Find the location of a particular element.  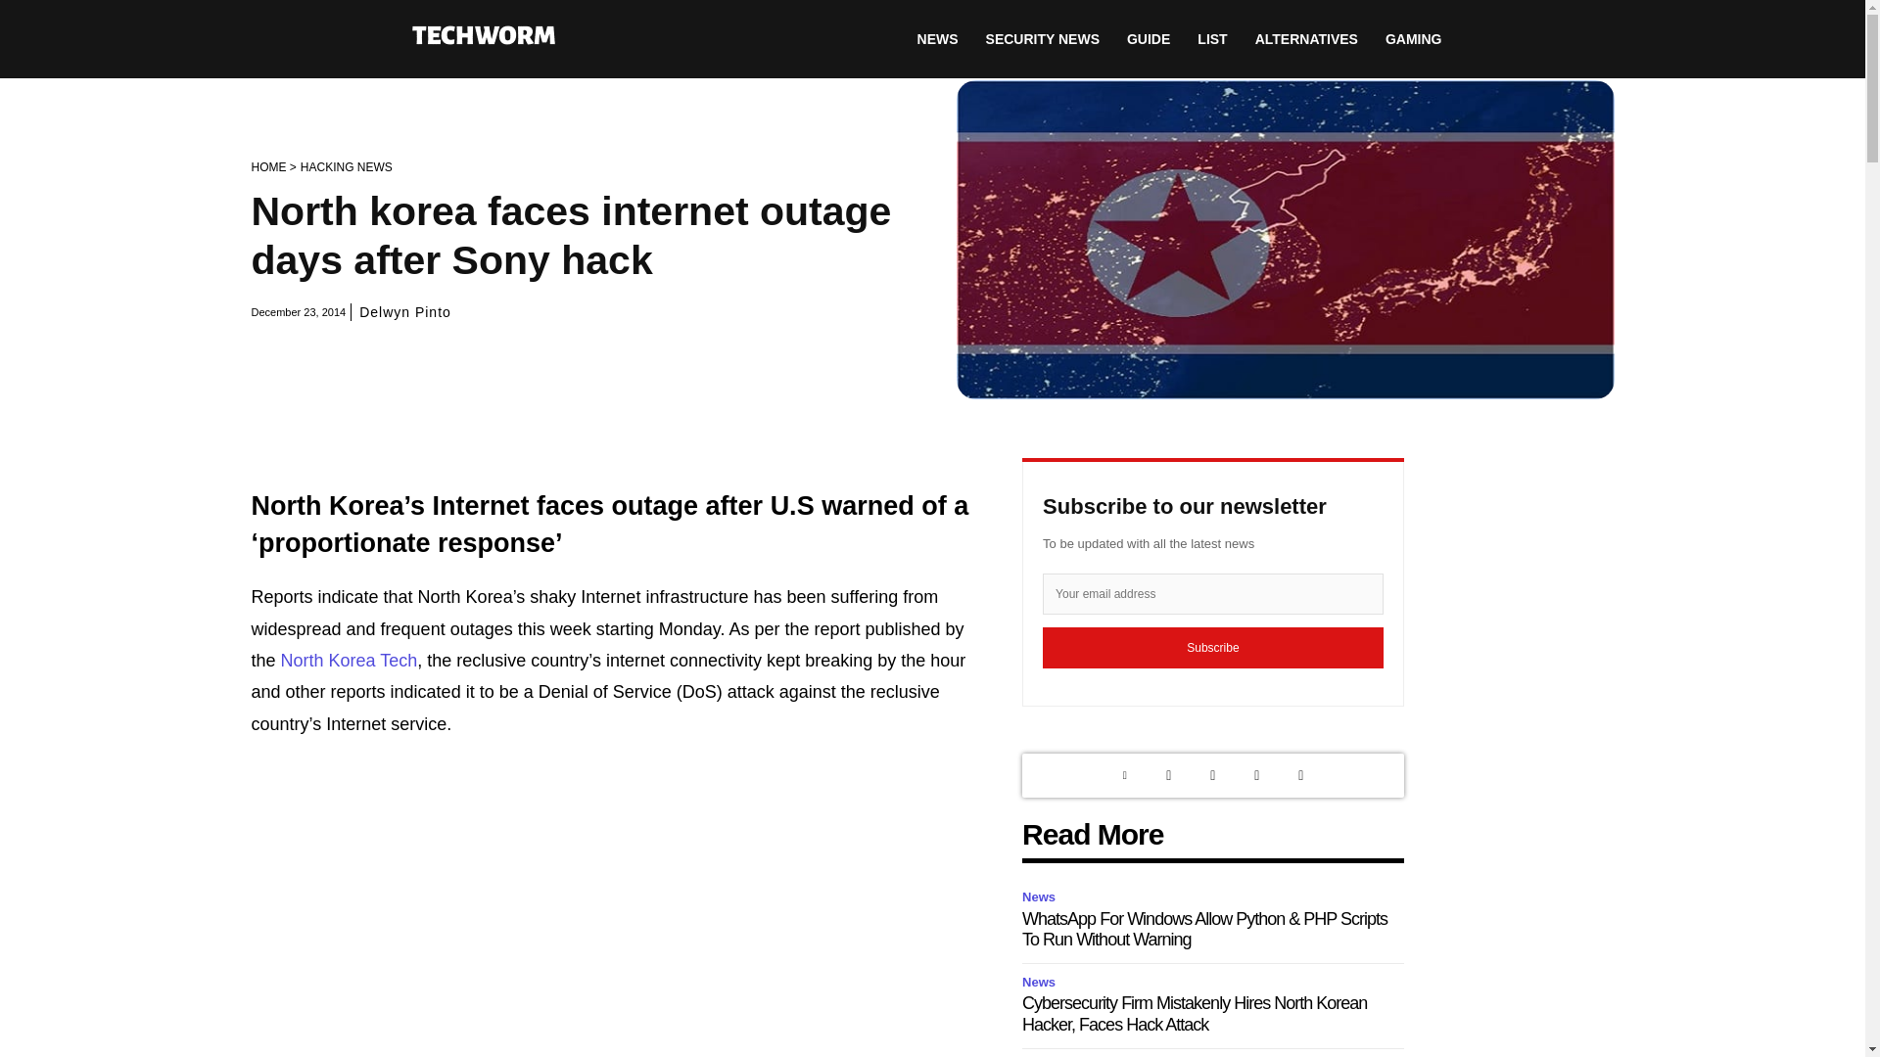

Instagram is located at coordinates (1212, 775).